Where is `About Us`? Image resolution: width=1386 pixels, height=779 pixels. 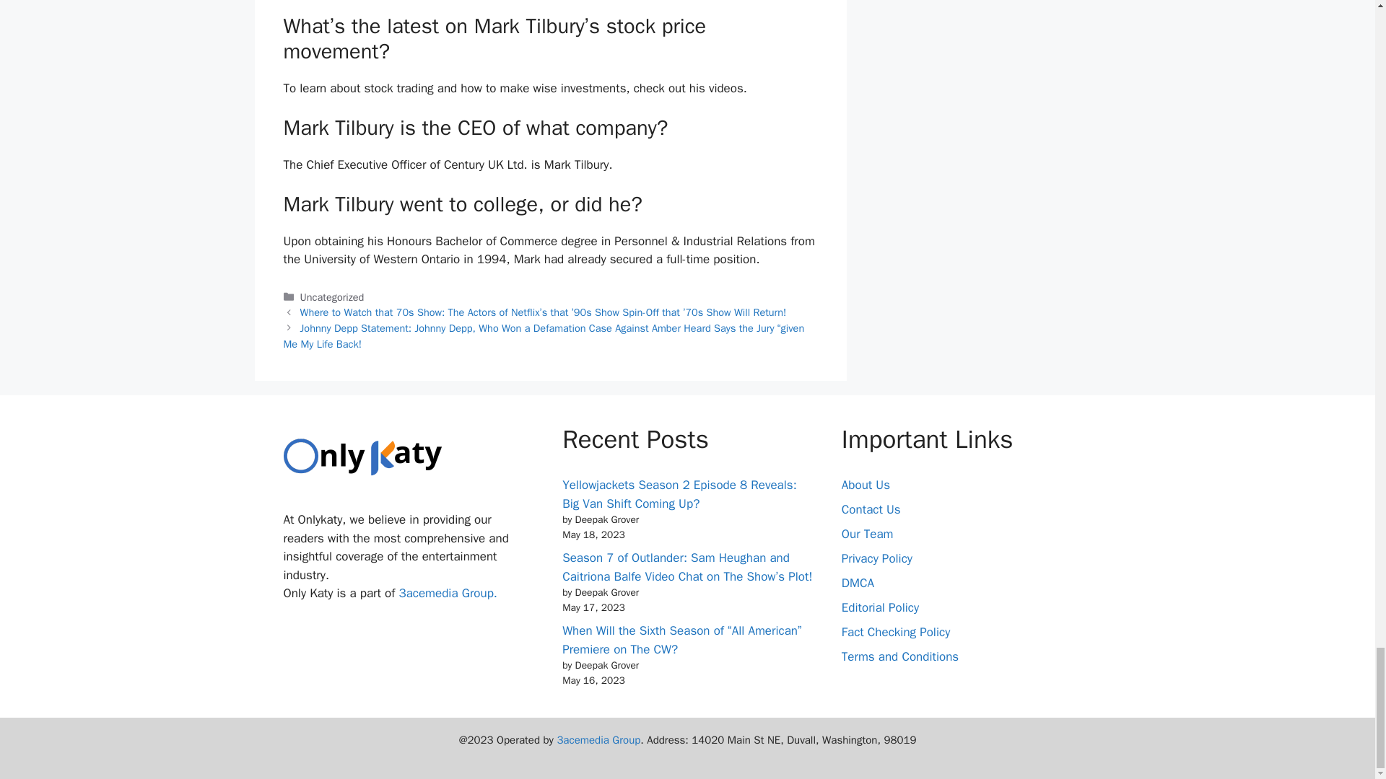 About Us is located at coordinates (865, 485).